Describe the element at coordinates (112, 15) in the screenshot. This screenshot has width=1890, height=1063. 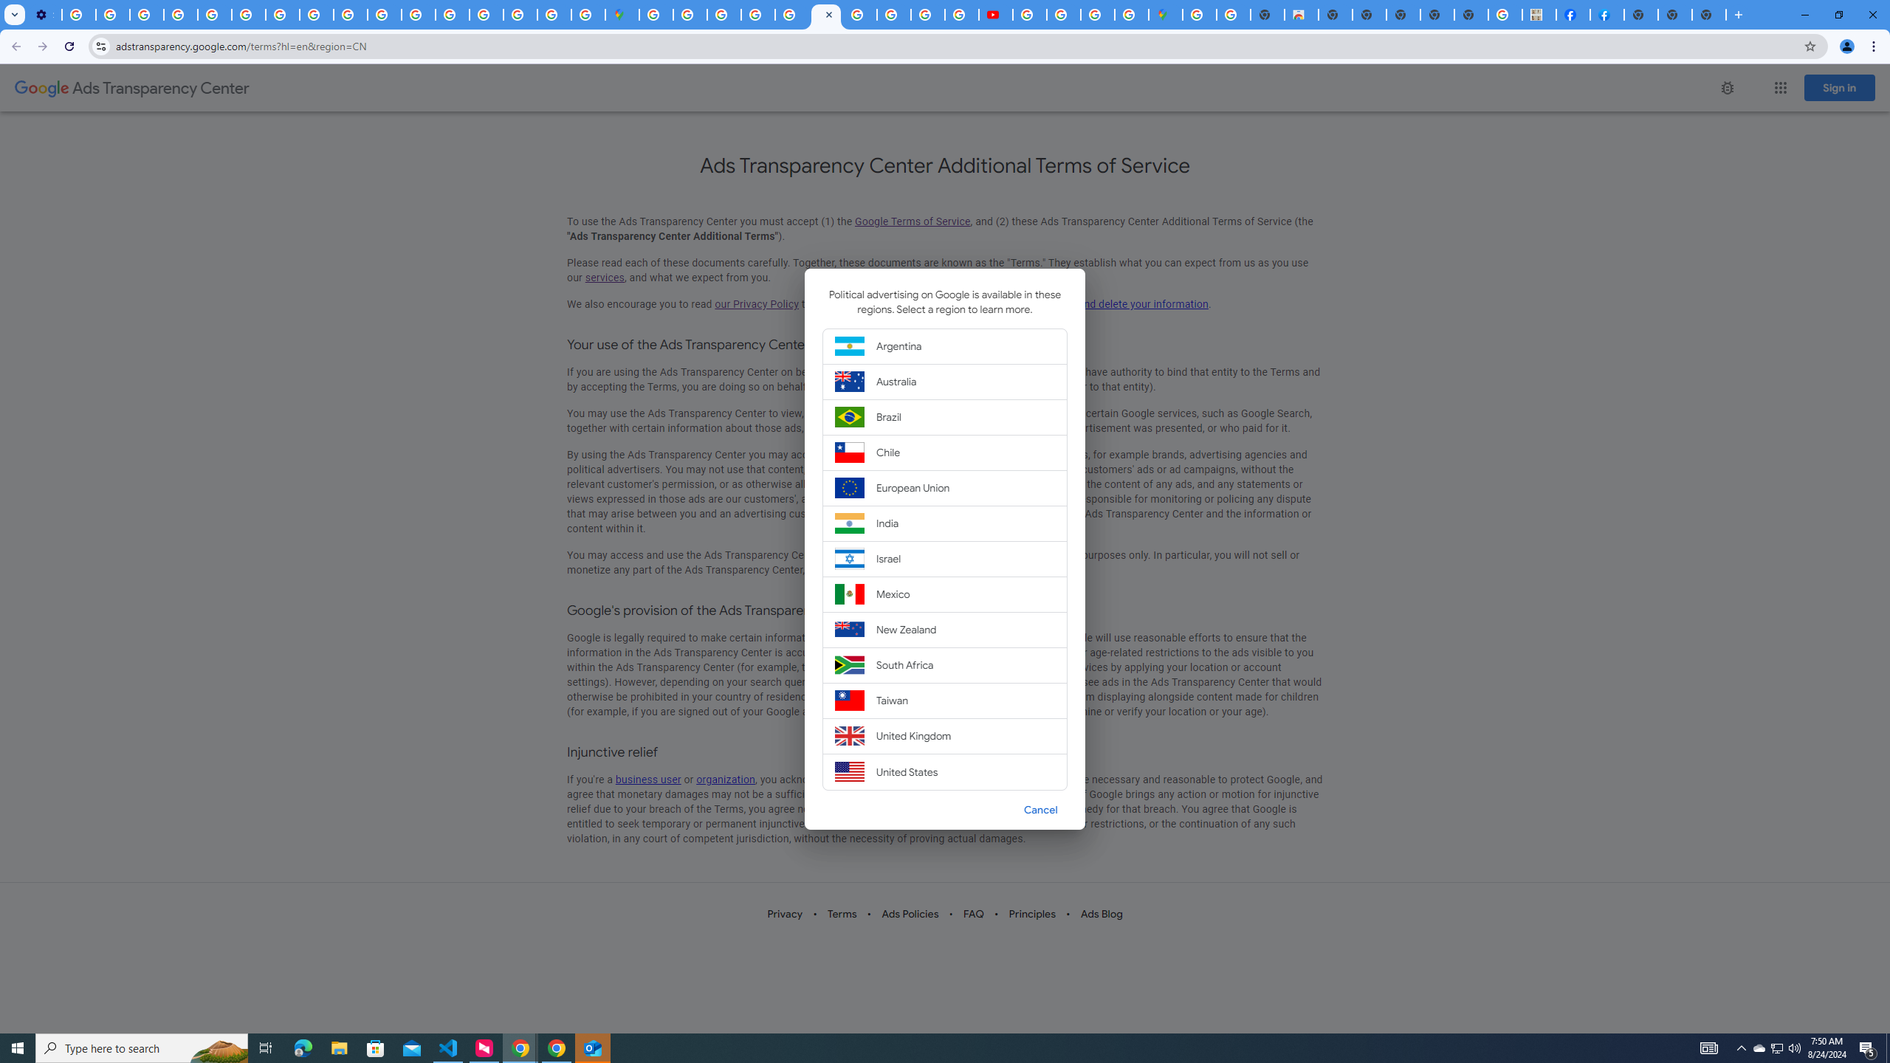
I see `Learn how to find your photos - Google Photos Help` at that location.